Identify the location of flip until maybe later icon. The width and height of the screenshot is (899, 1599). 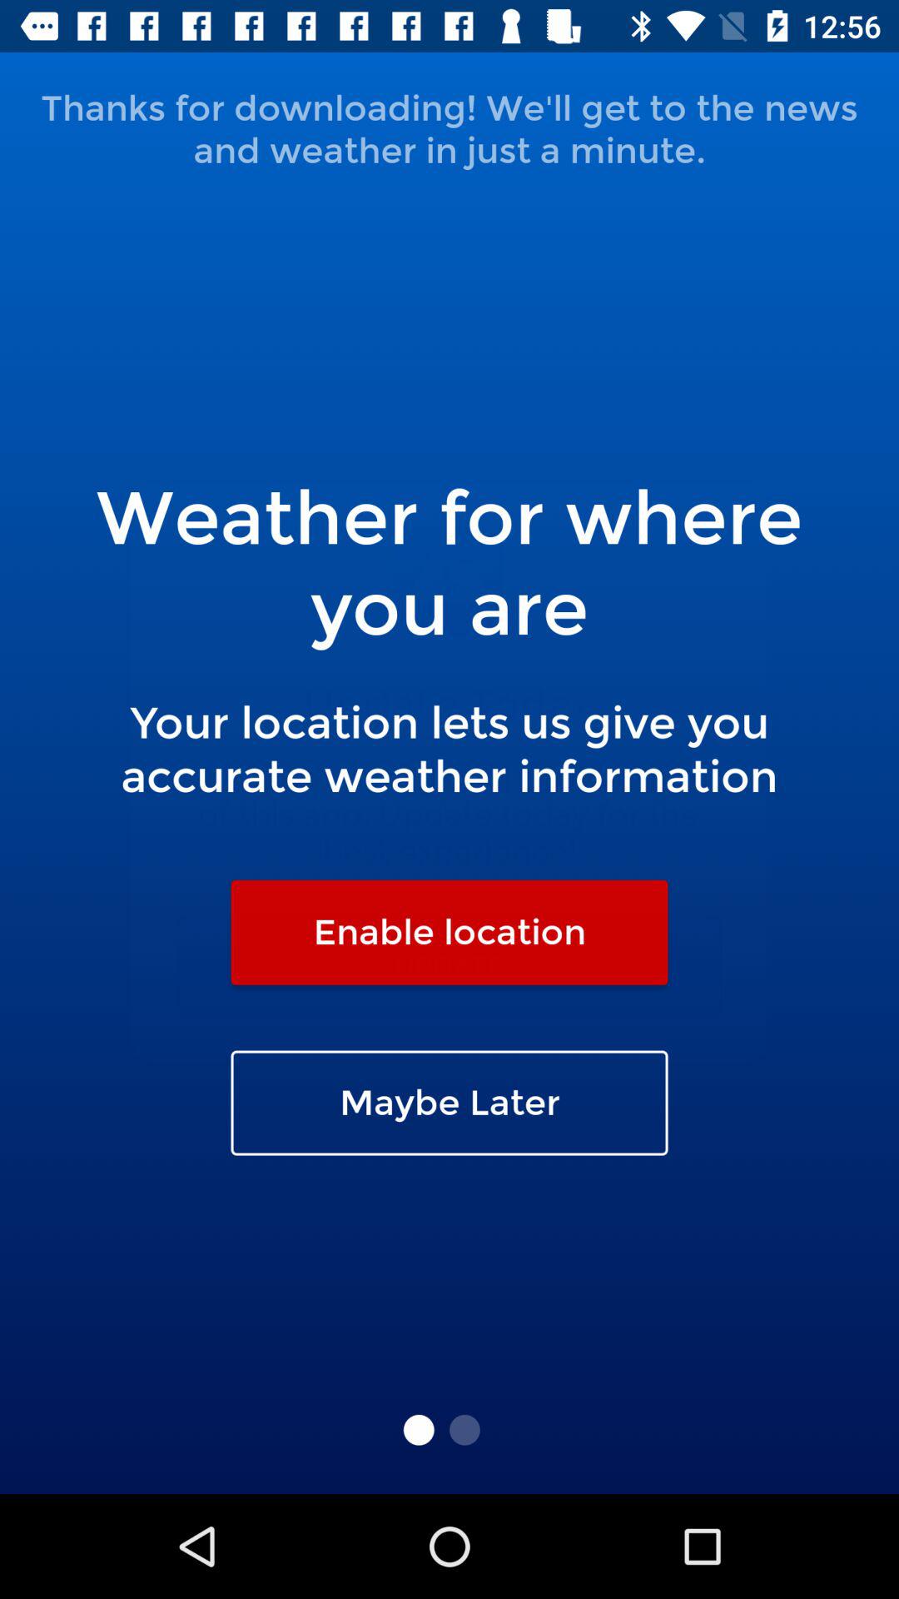
(449, 1103).